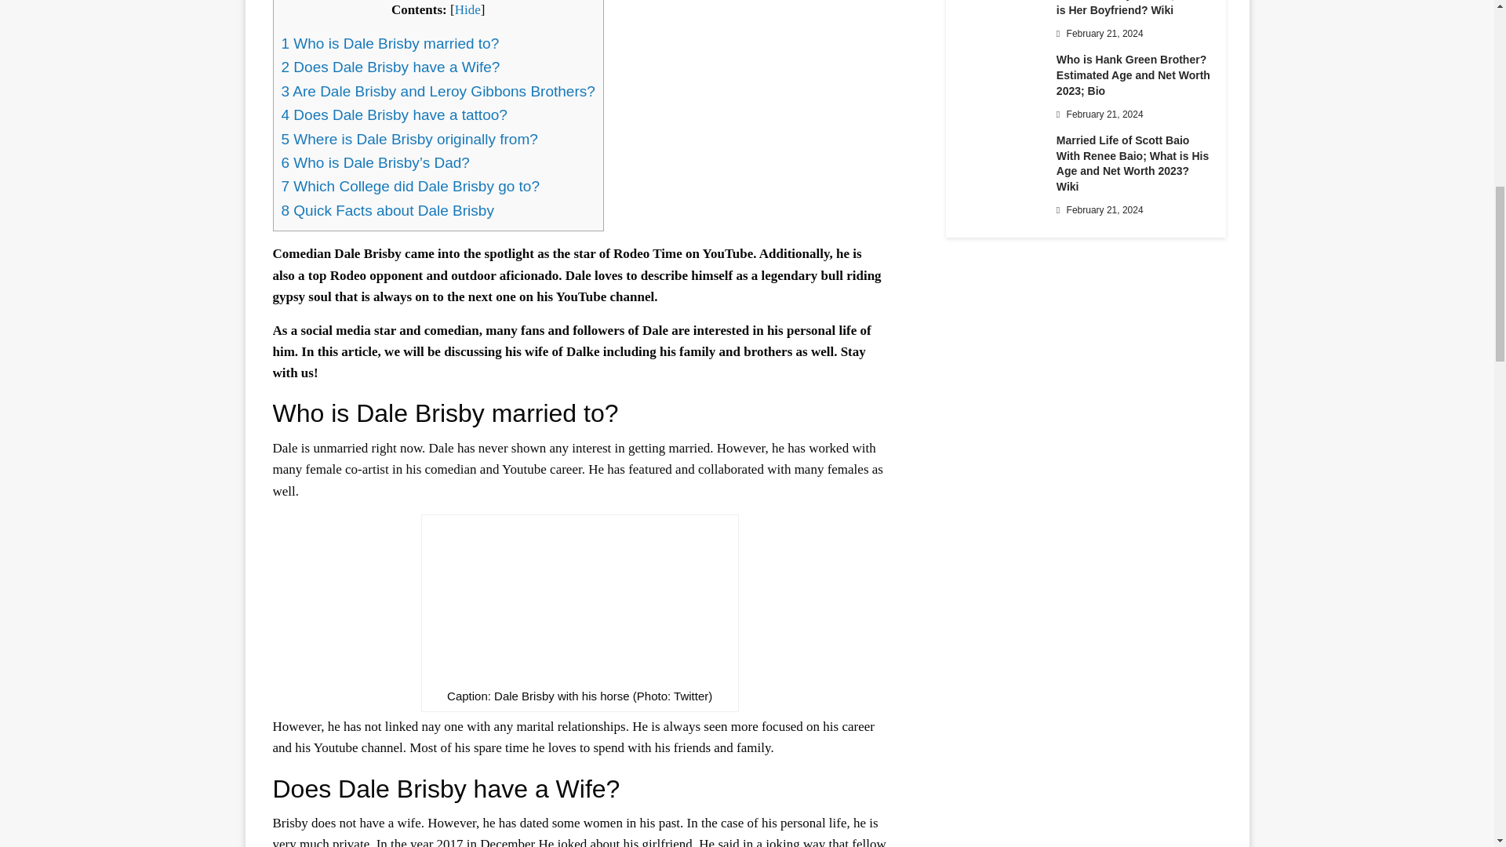 This screenshot has width=1506, height=847. Describe the element at coordinates (467, 9) in the screenshot. I see `Hide` at that location.